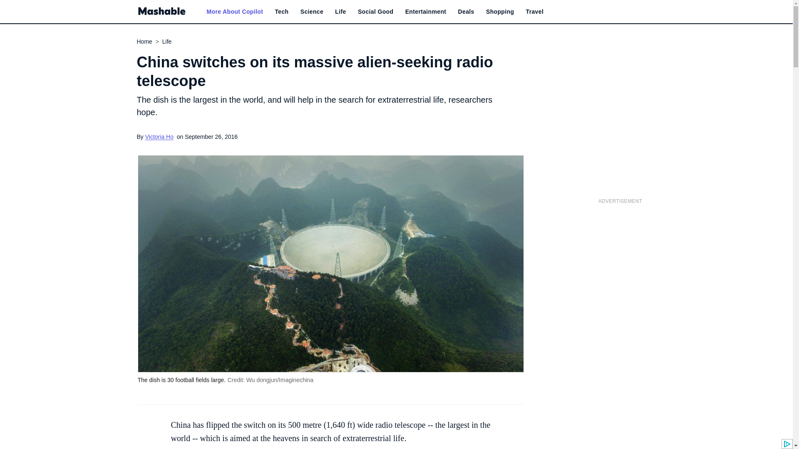 Image resolution: width=799 pixels, height=449 pixels. I want to click on Shopping, so click(499, 12).